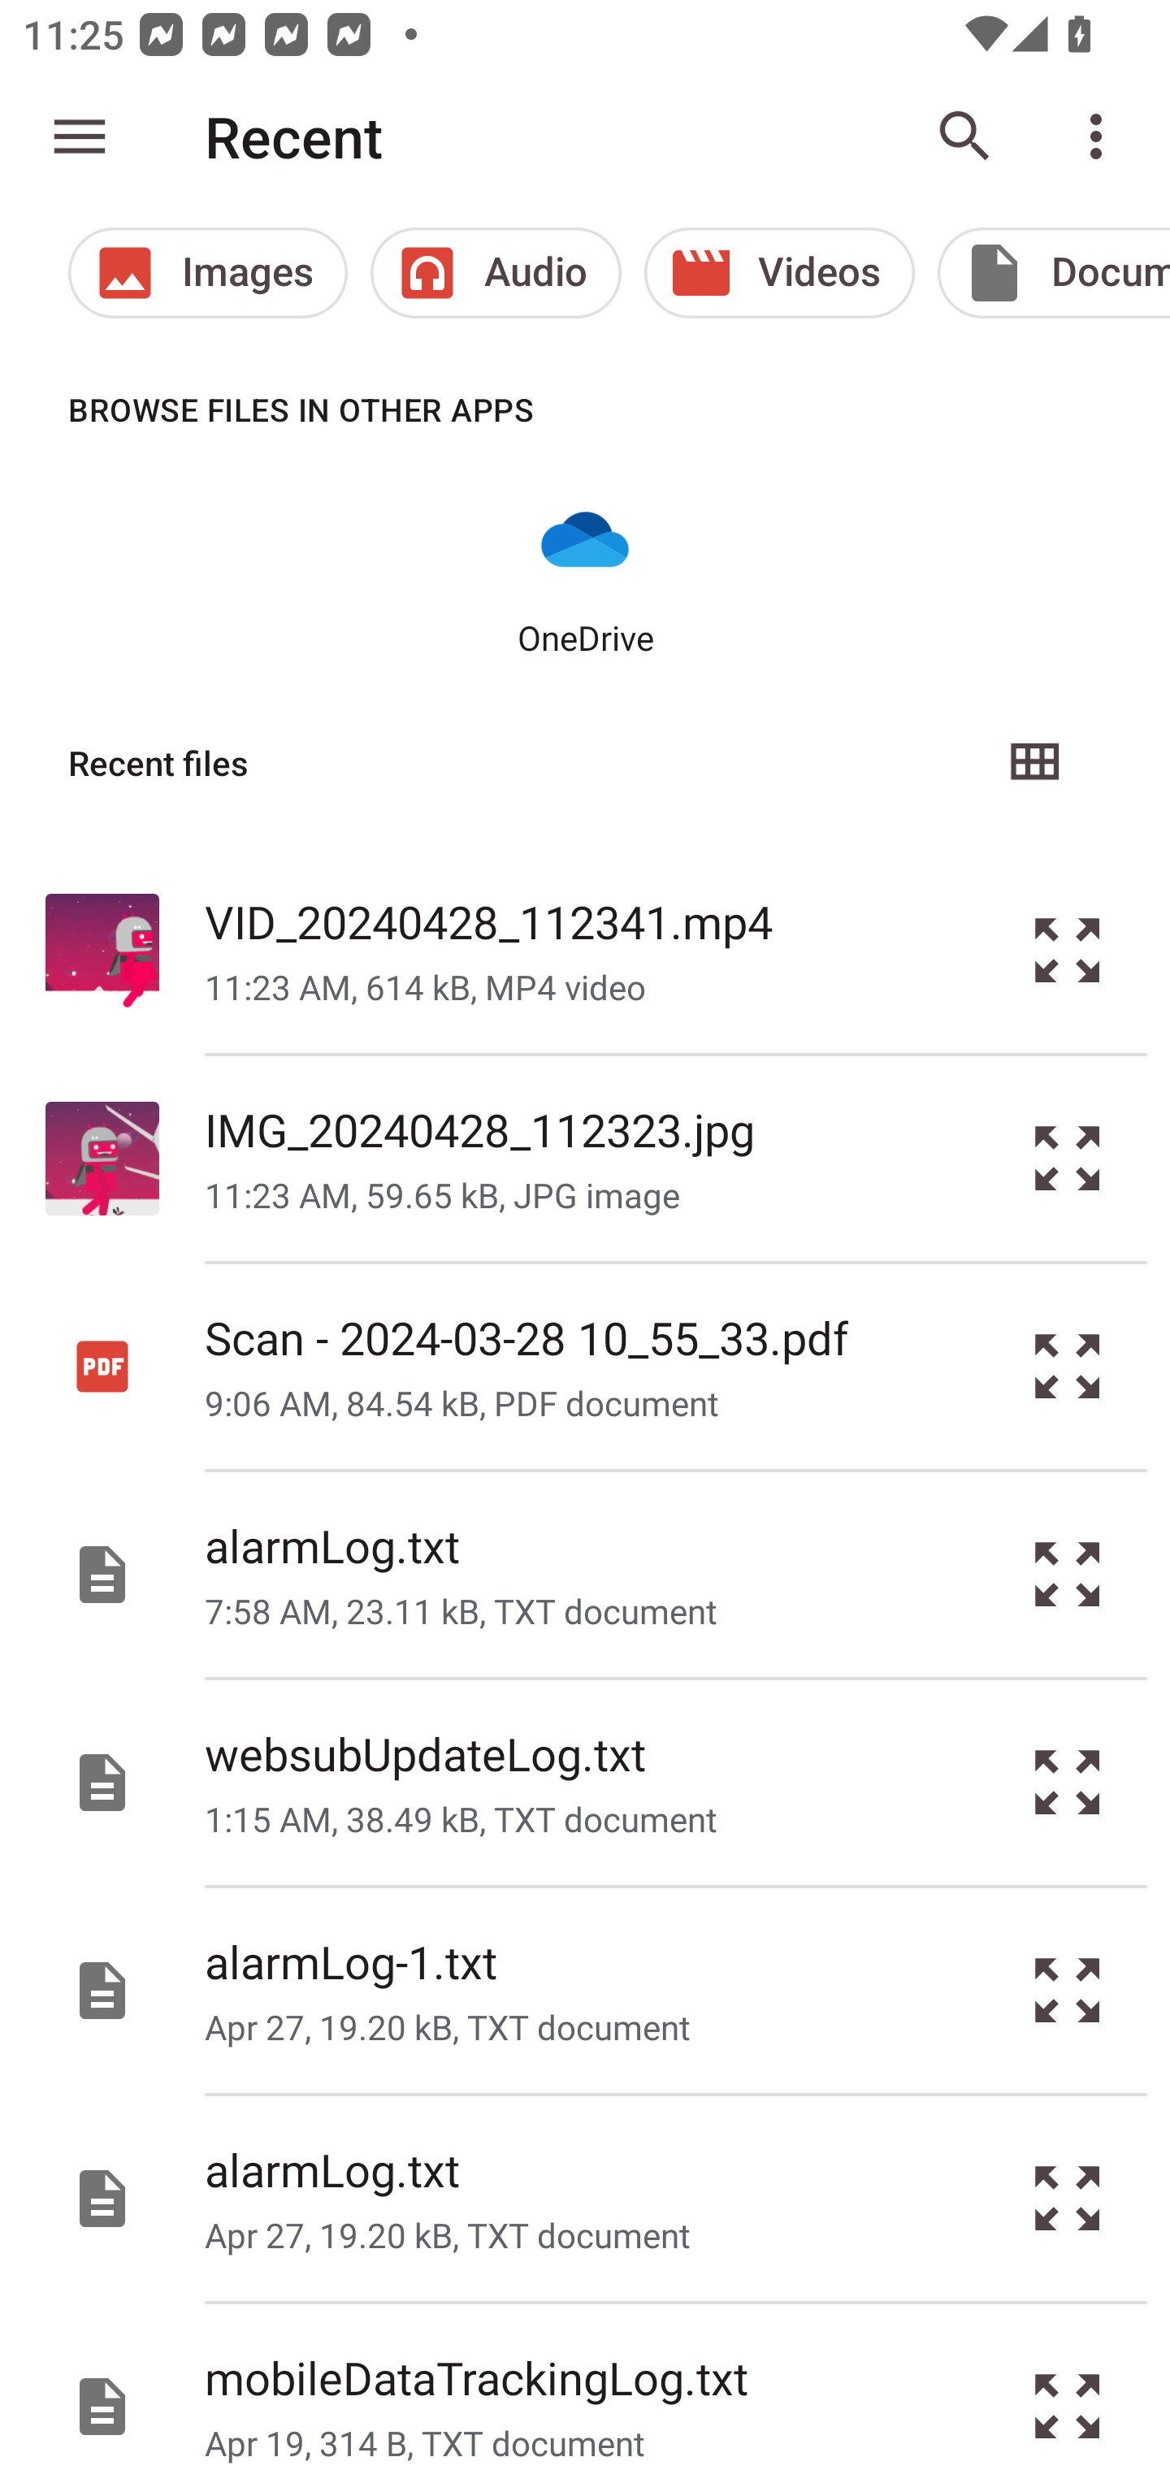  What do you see at coordinates (1068, 1989) in the screenshot?
I see `Preview the file alarmLog-1.txt` at bounding box center [1068, 1989].